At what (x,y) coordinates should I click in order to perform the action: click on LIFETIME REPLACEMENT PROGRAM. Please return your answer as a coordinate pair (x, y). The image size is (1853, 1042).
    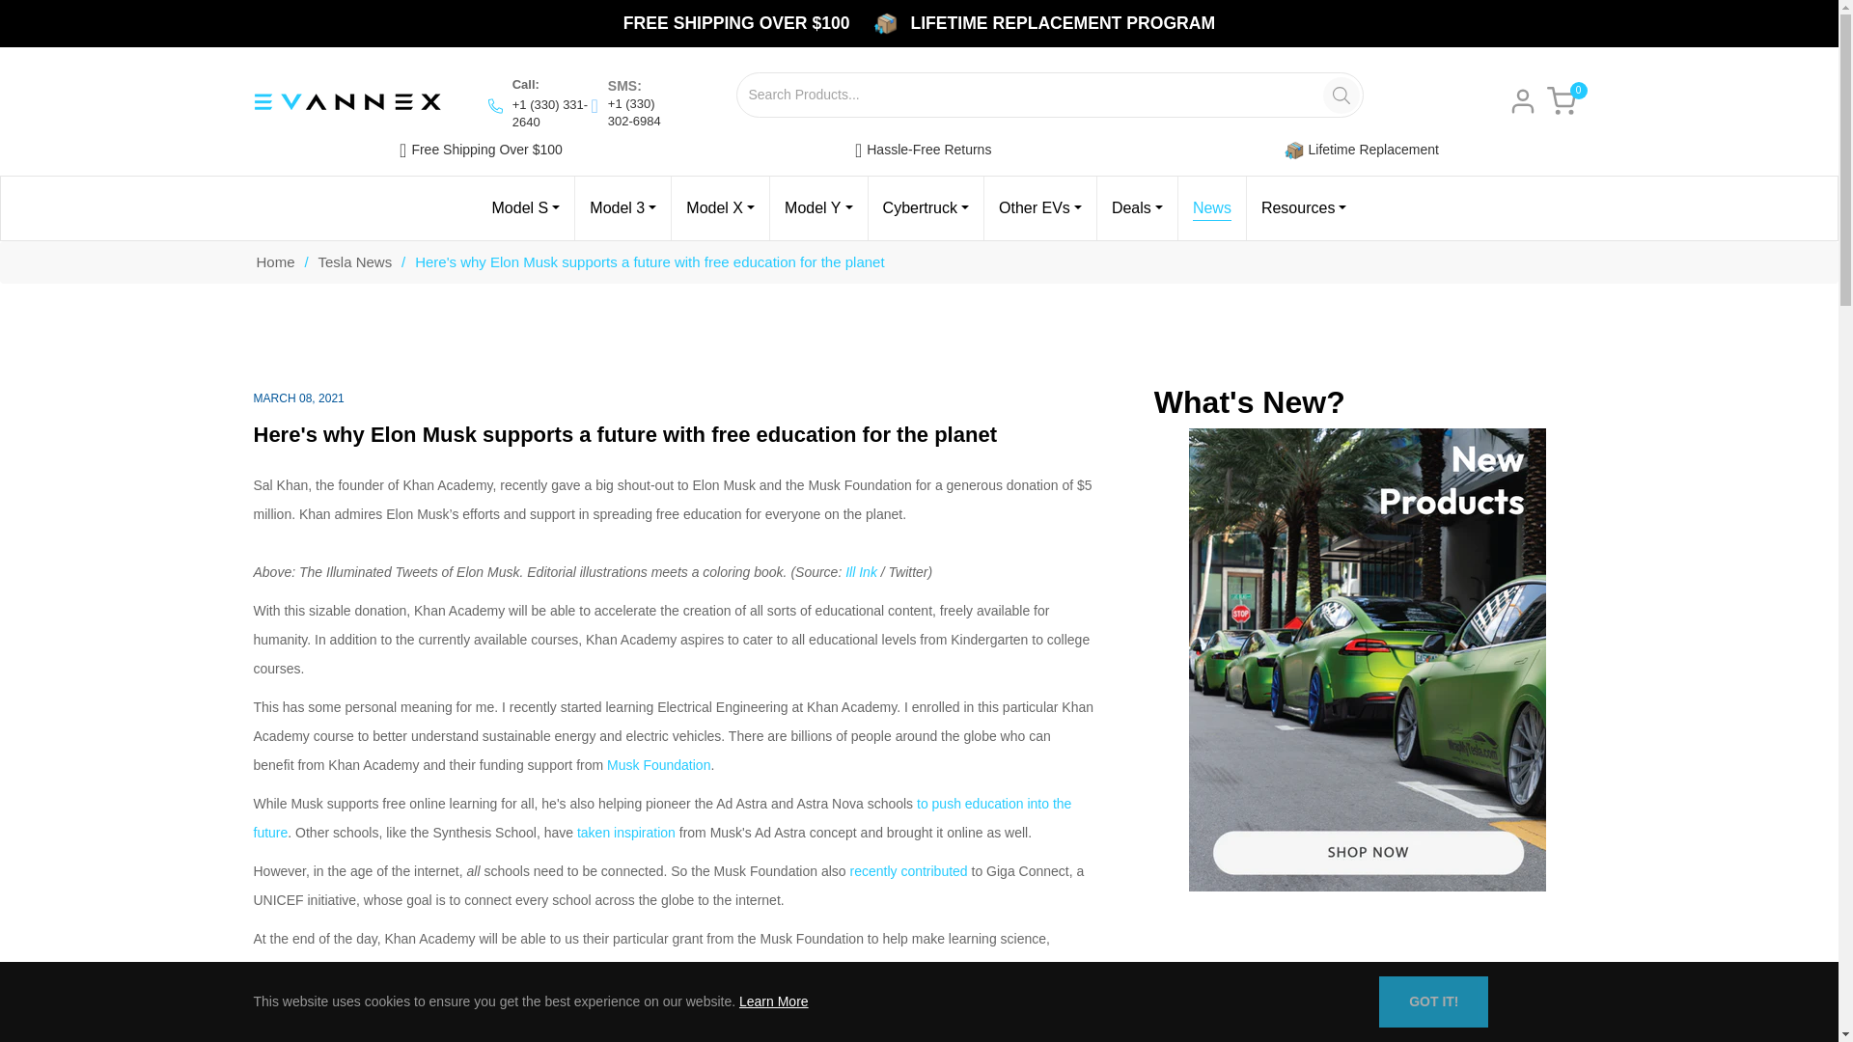
    Looking at the image, I should click on (1062, 22).